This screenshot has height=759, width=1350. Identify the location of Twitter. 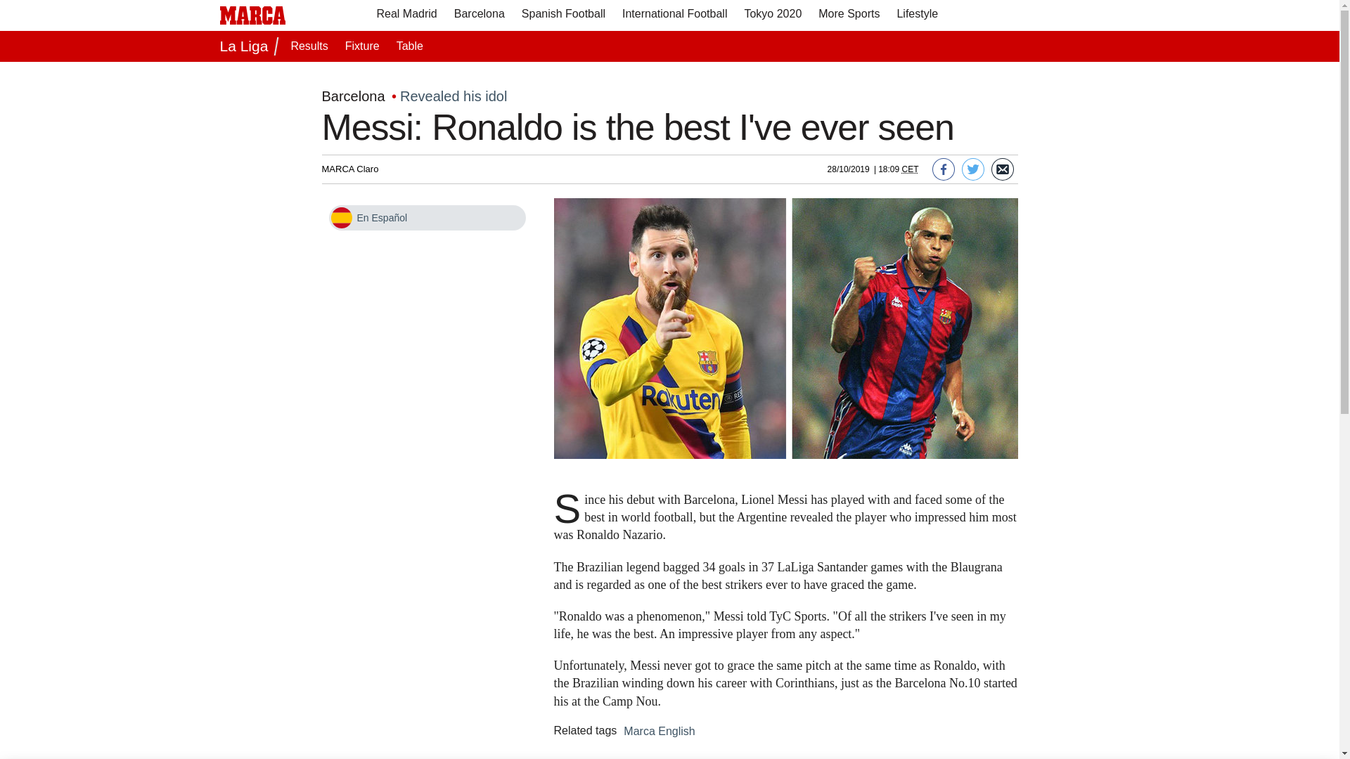
(972, 169).